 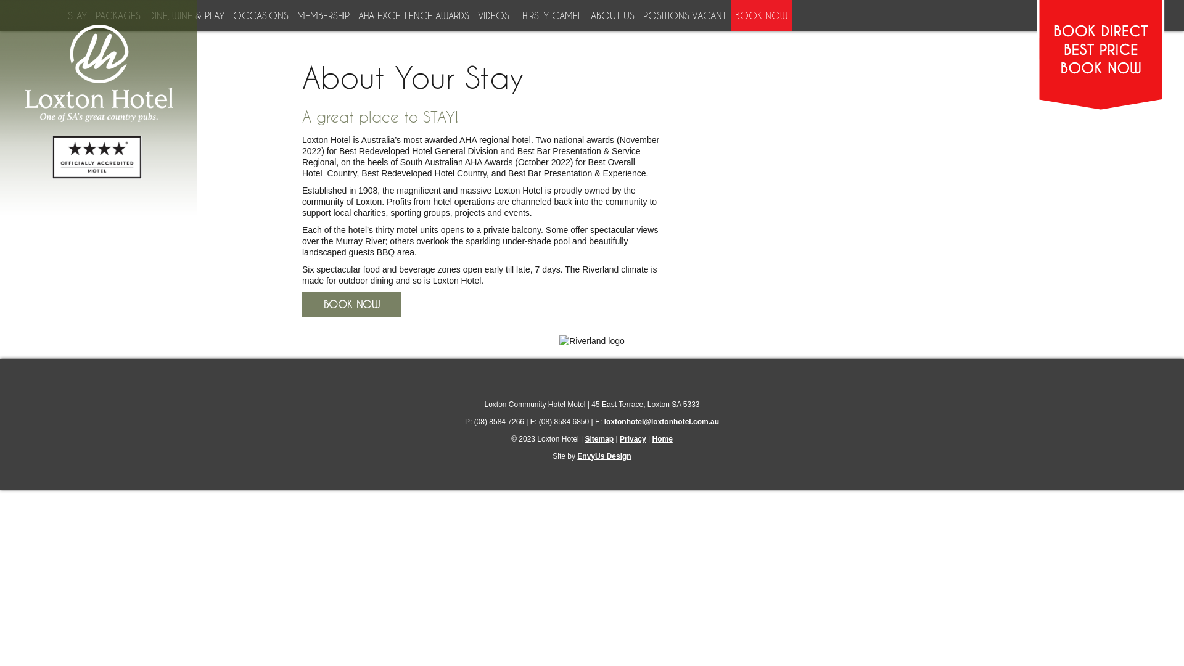 I want to click on Sitemap, so click(x=599, y=439).